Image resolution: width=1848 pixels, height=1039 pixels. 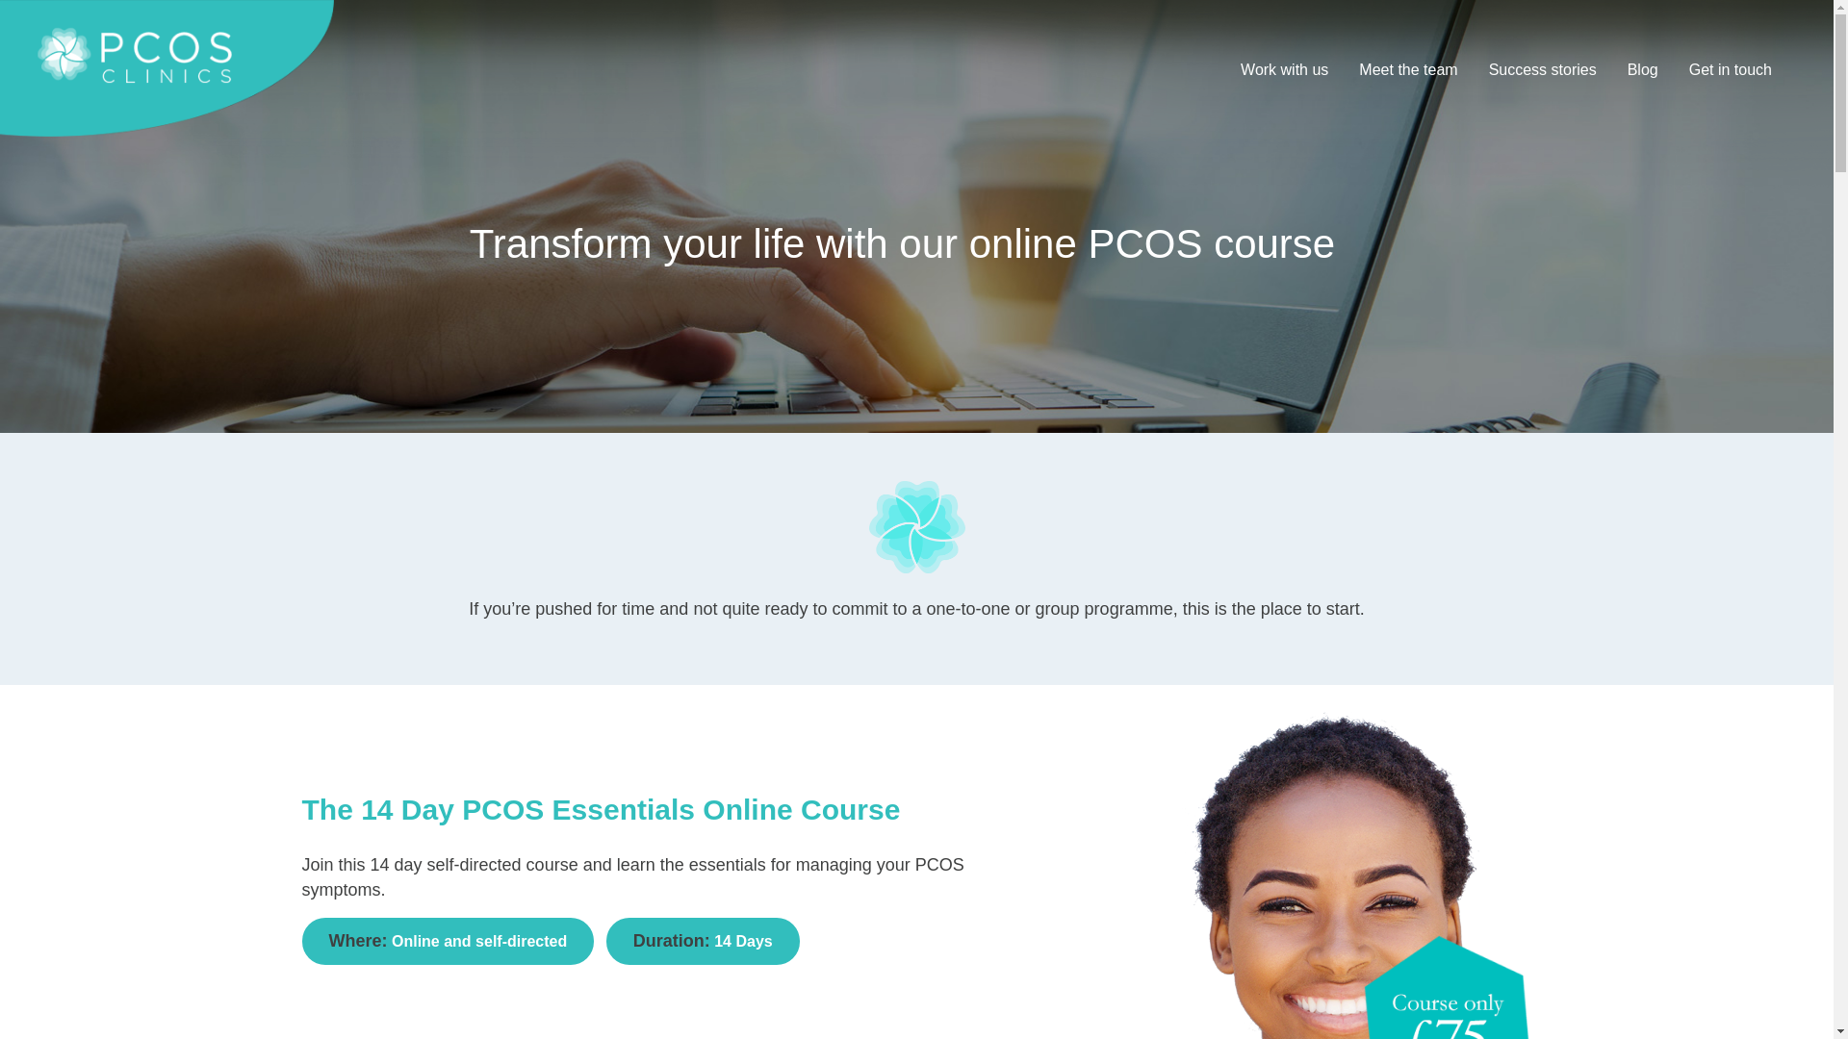 What do you see at coordinates (1284, 69) in the screenshot?
I see `Work with us` at bounding box center [1284, 69].